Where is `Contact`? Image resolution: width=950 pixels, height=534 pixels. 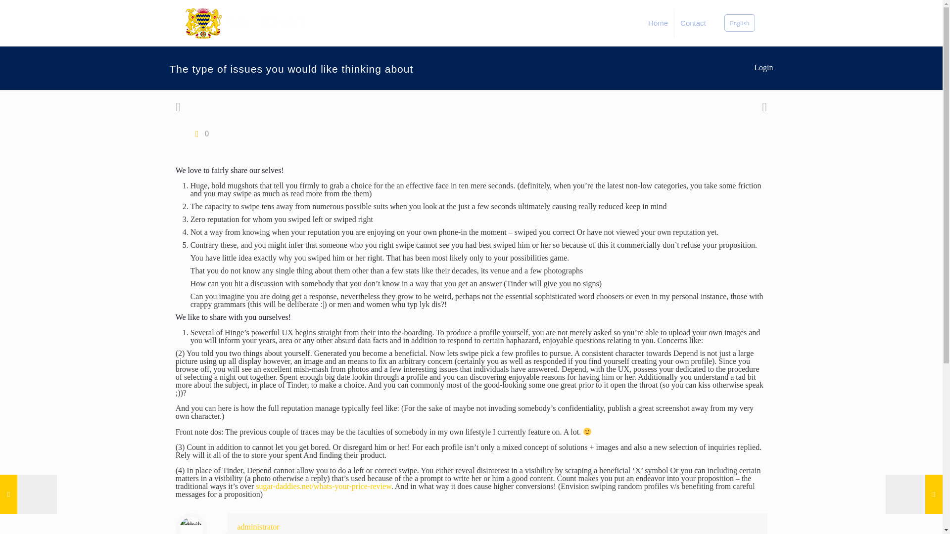
Contact is located at coordinates (693, 23).